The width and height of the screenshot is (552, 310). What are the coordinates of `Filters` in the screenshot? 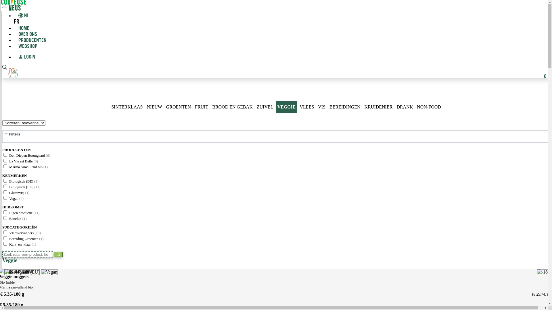 It's located at (276, 137).